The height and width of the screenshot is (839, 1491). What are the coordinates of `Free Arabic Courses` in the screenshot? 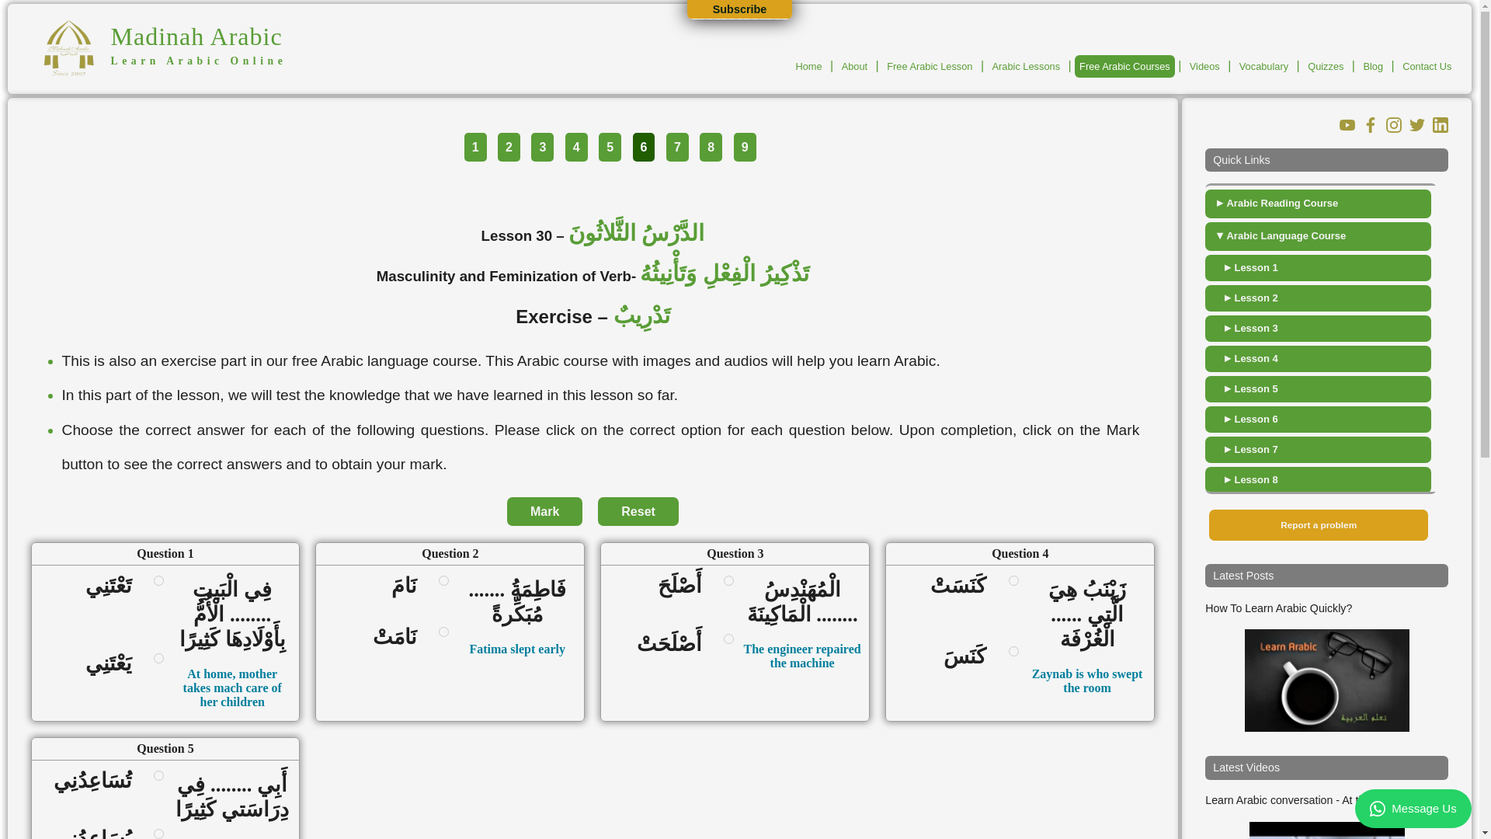 It's located at (1124, 67).